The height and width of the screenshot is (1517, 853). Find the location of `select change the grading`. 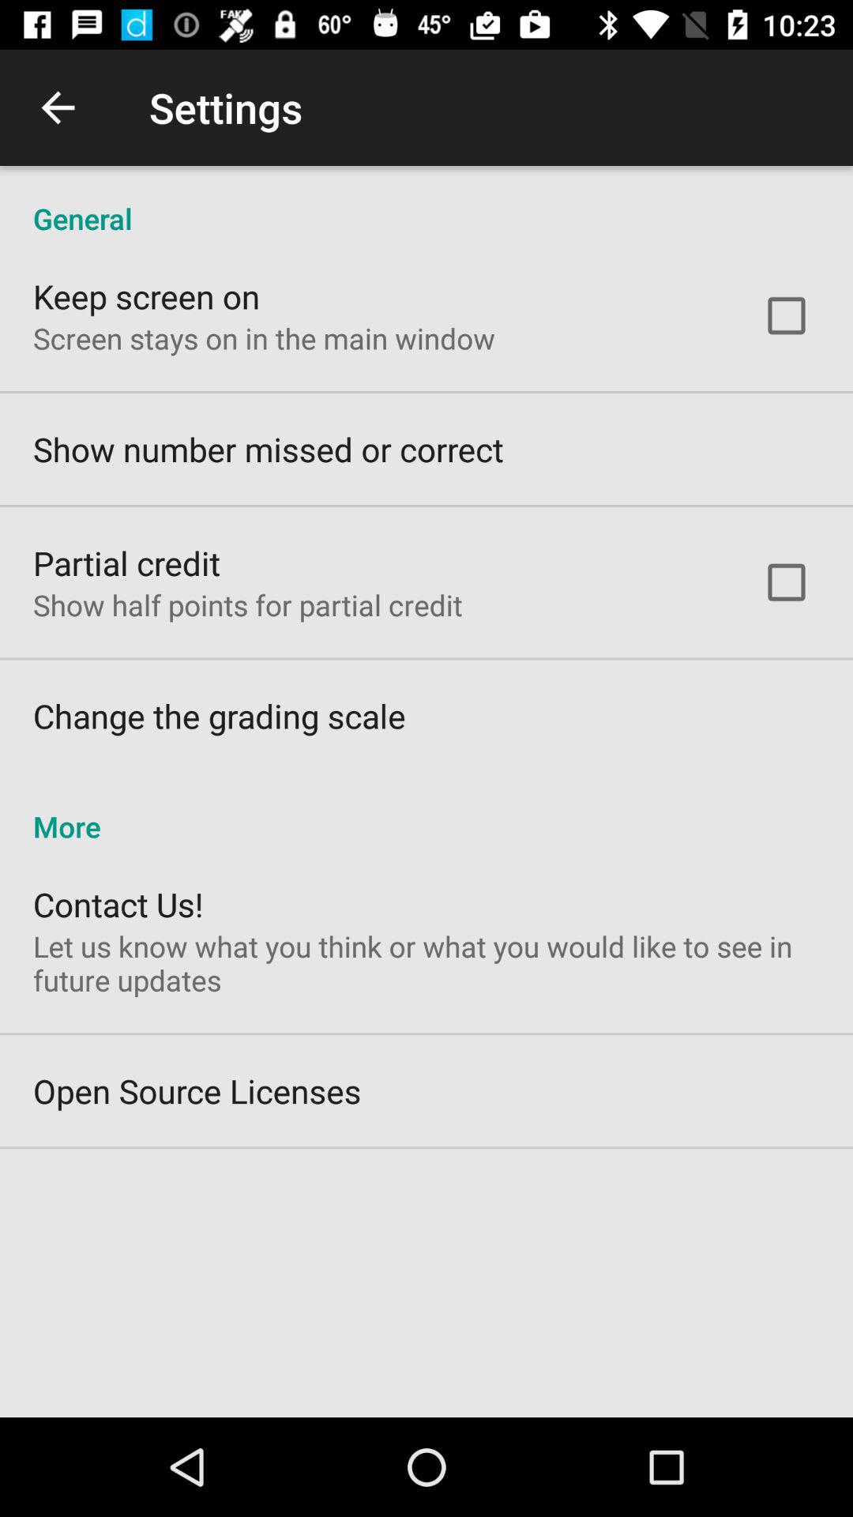

select change the grading is located at coordinates (220, 716).